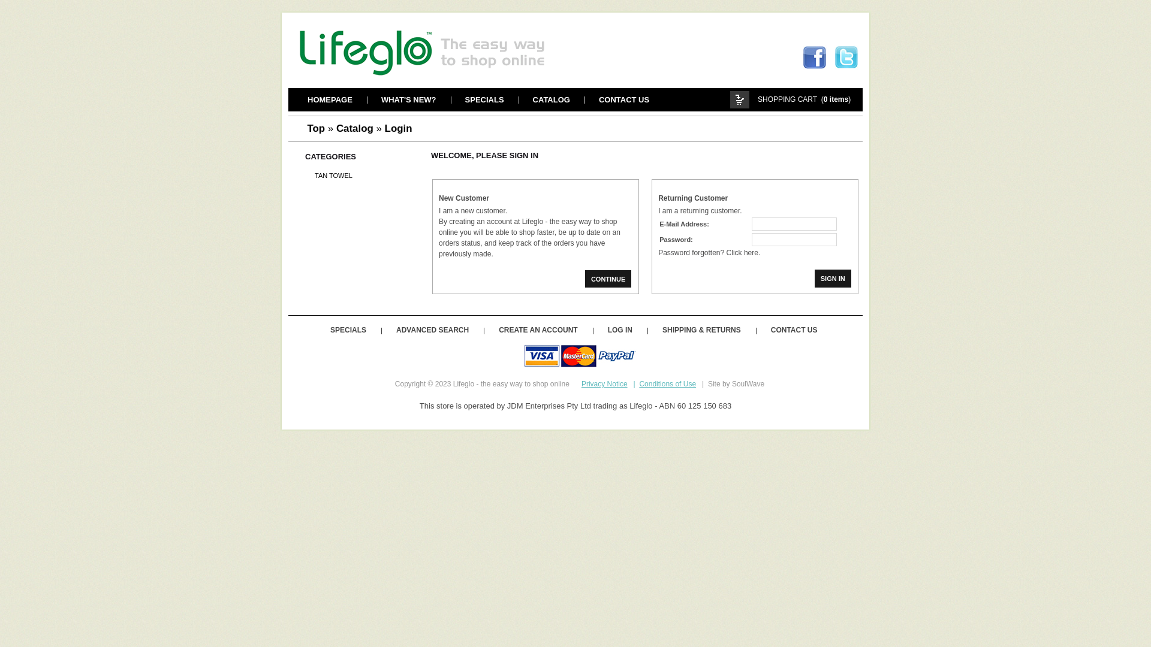  What do you see at coordinates (701, 330) in the screenshot?
I see `SHIPPING & RETURNS` at bounding box center [701, 330].